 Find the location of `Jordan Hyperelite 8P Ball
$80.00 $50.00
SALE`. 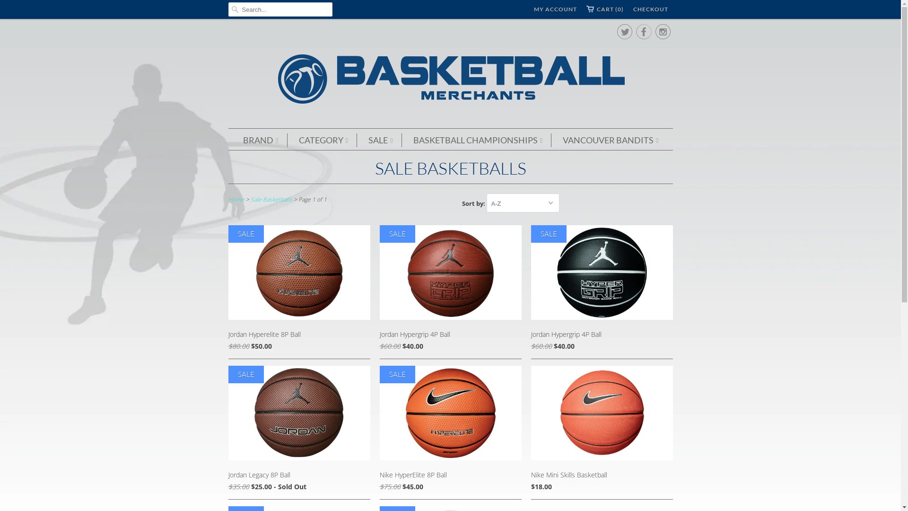

Jordan Hyperelite 8P Ball
$80.00 $50.00
SALE is located at coordinates (299, 291).